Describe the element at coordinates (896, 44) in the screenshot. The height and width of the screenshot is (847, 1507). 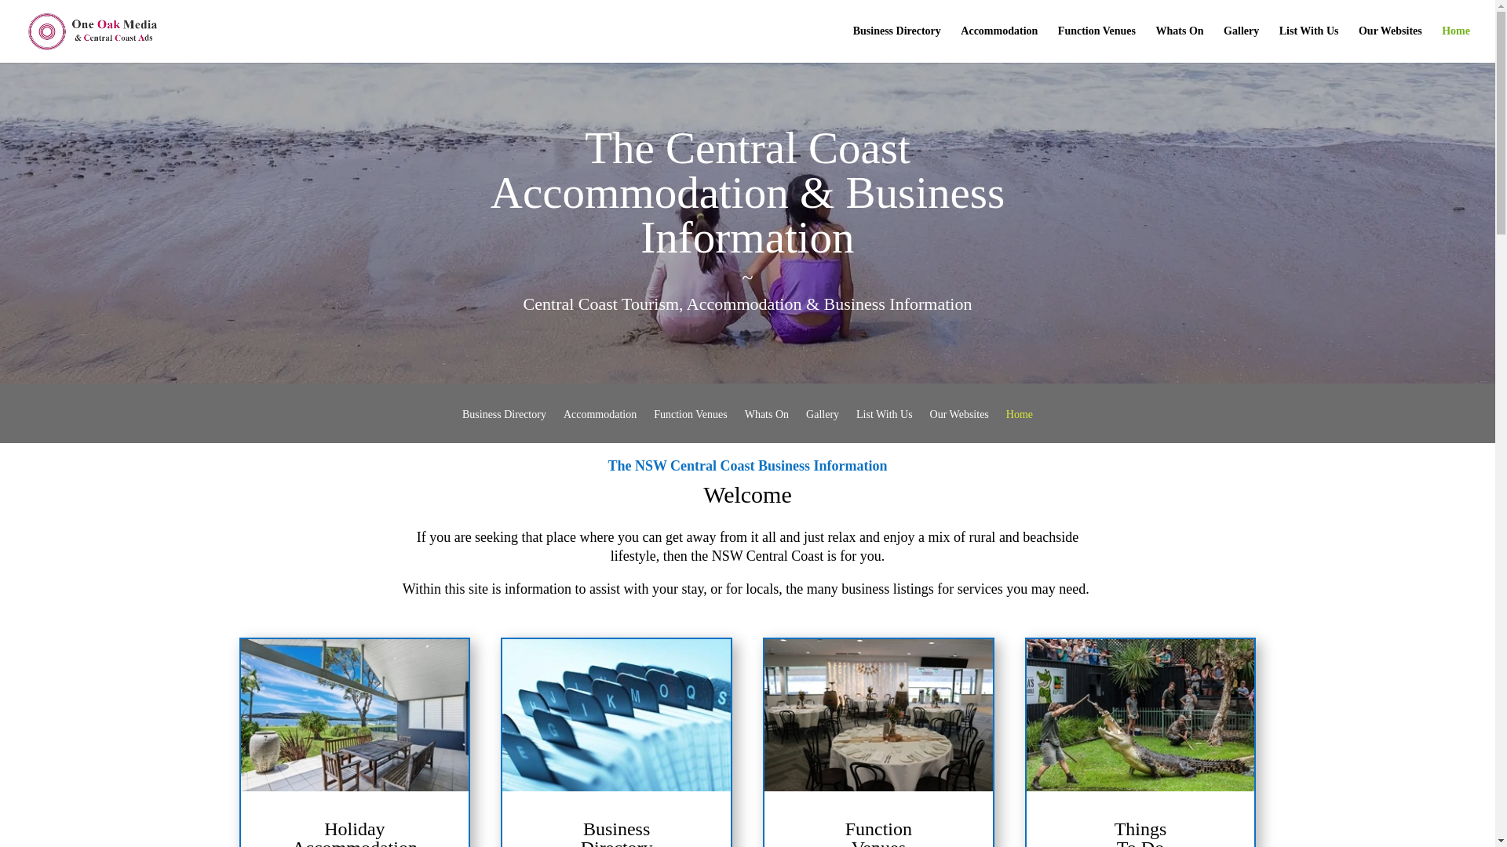
I see `Business Directory` at that location.